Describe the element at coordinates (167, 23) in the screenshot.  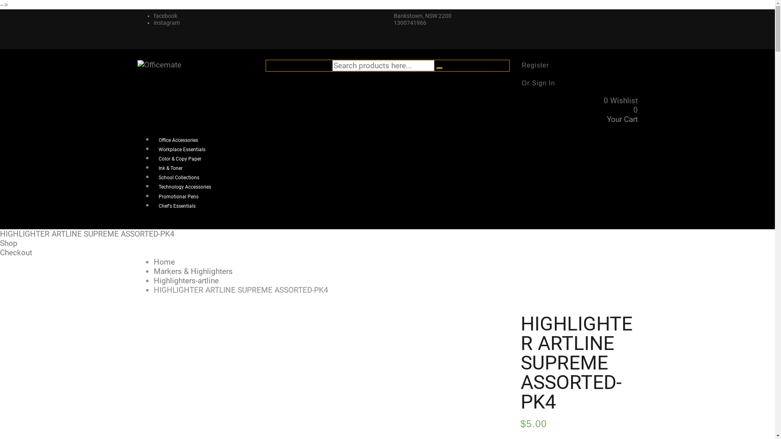
I see `instagram` at that location.